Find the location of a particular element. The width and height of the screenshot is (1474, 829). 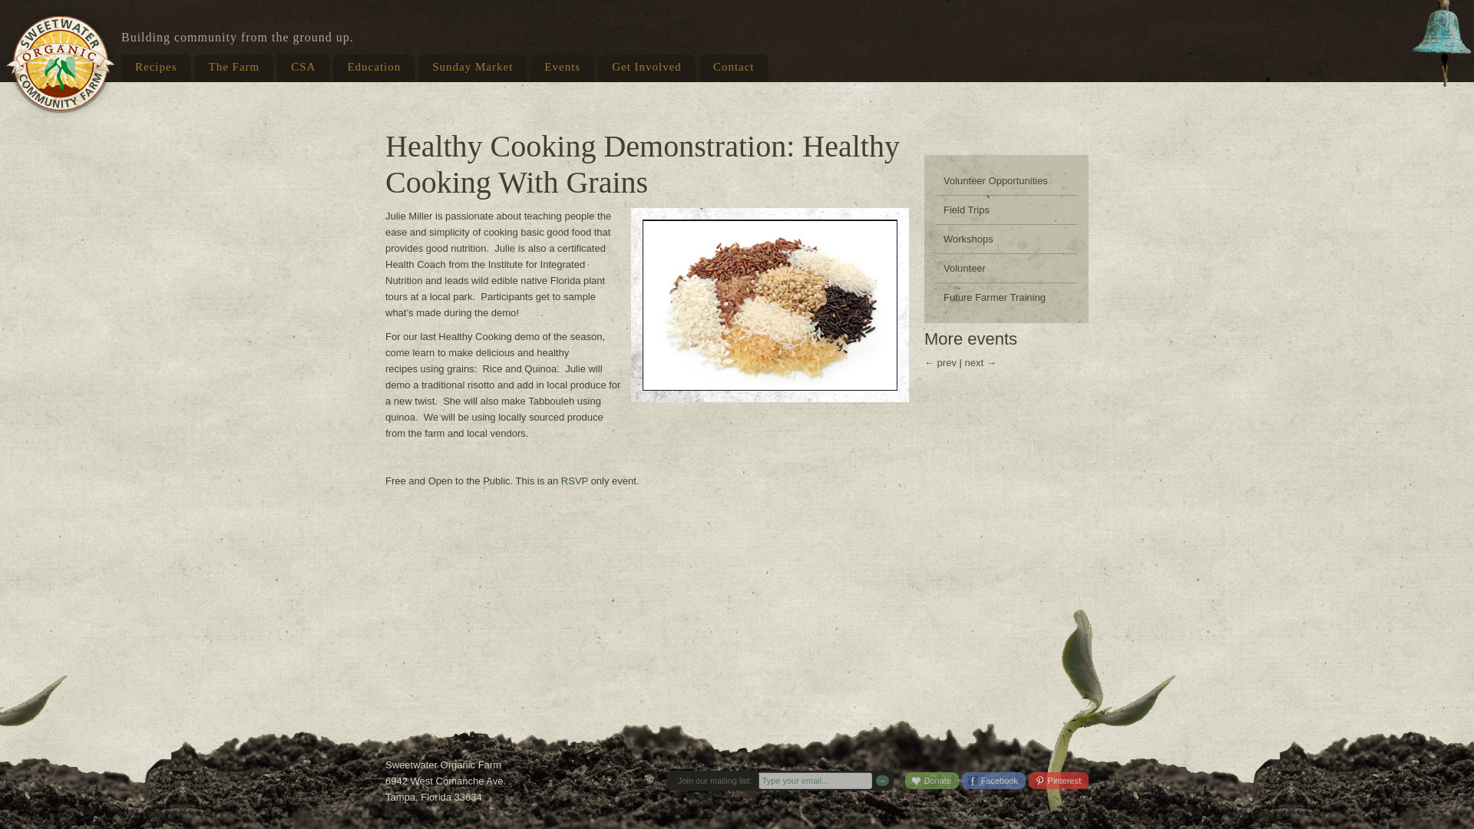

Field Trips is located at coordinates (1006, 209).